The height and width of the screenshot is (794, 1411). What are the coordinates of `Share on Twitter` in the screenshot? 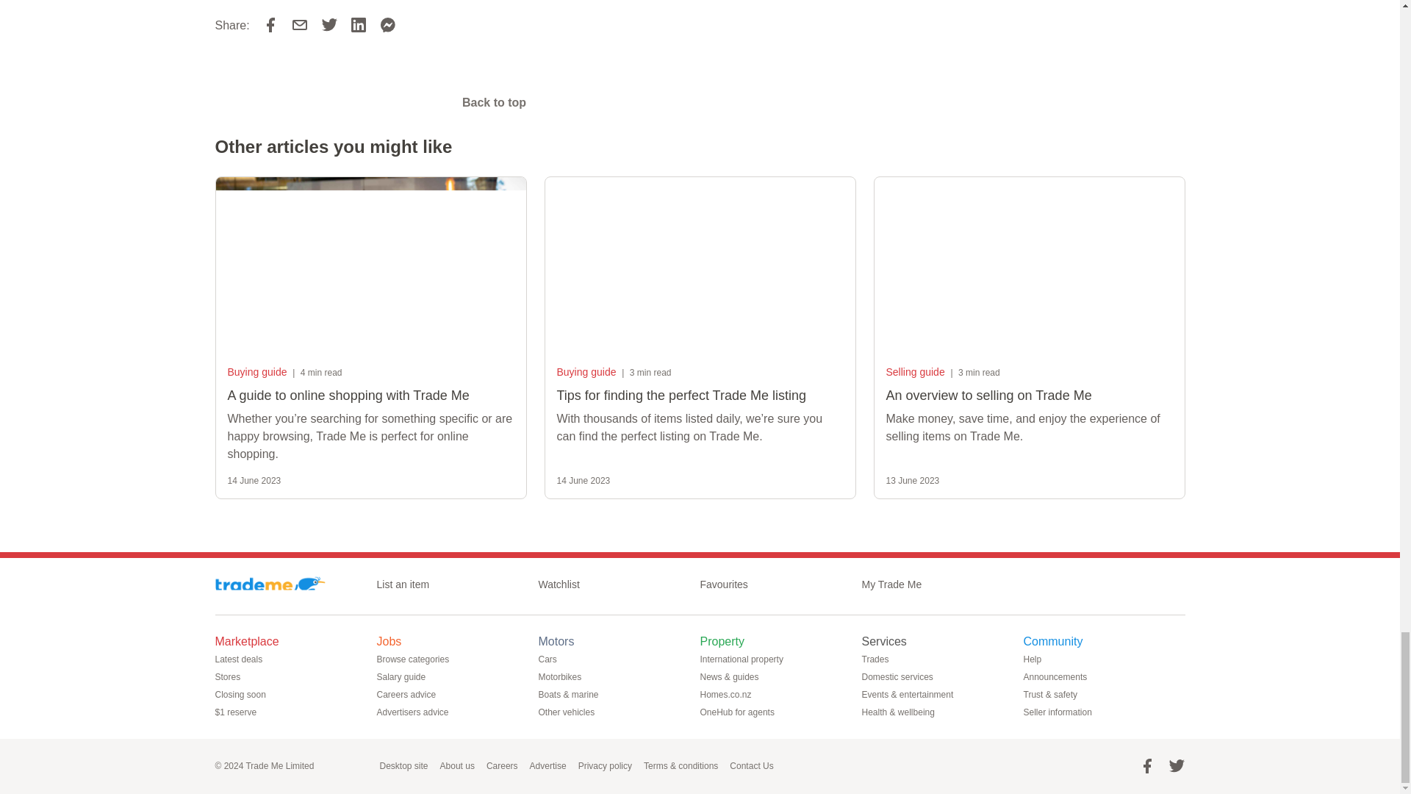 It's located at (329, 25).